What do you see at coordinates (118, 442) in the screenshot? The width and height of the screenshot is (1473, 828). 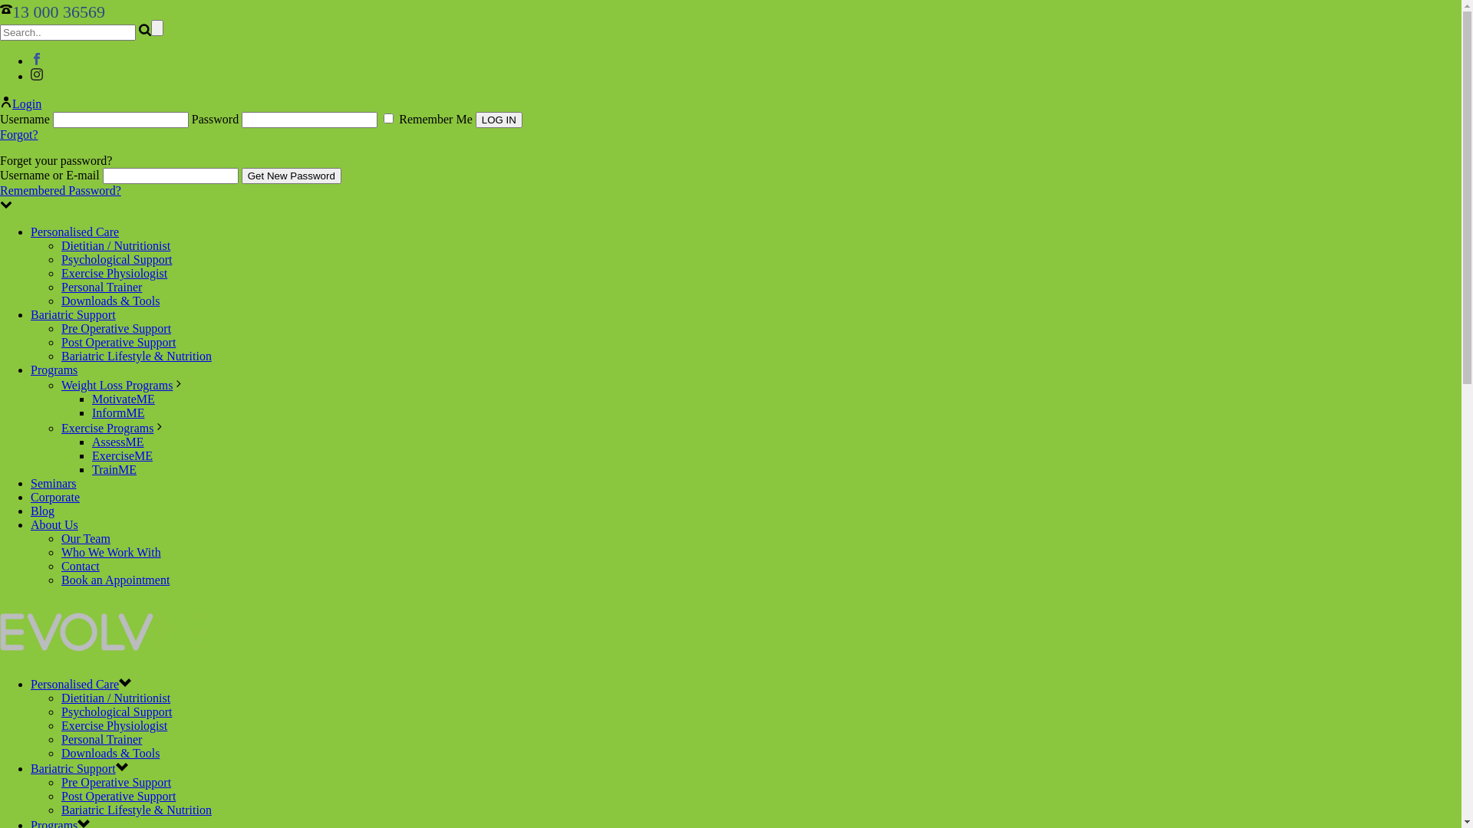 I see `AssessME` at bounding box center [118, 442].